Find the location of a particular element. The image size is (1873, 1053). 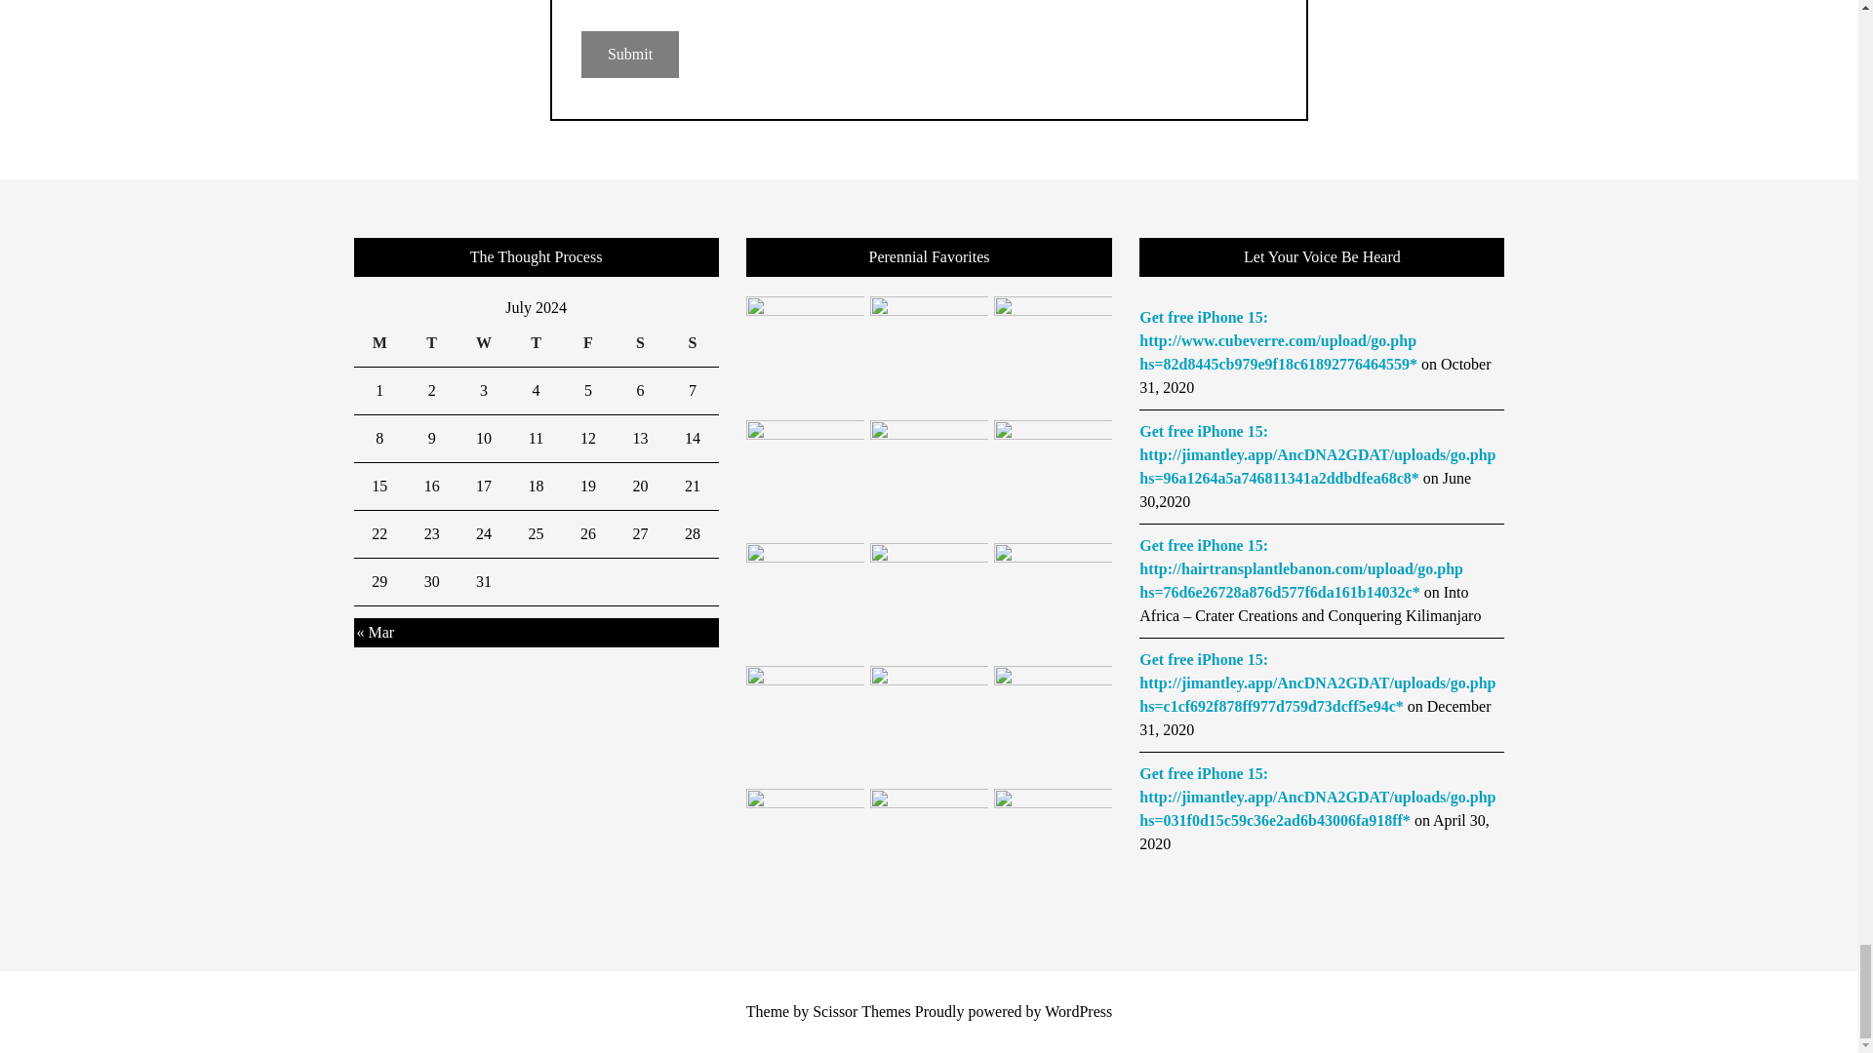

Saturday is located at coordinates (640, 343).